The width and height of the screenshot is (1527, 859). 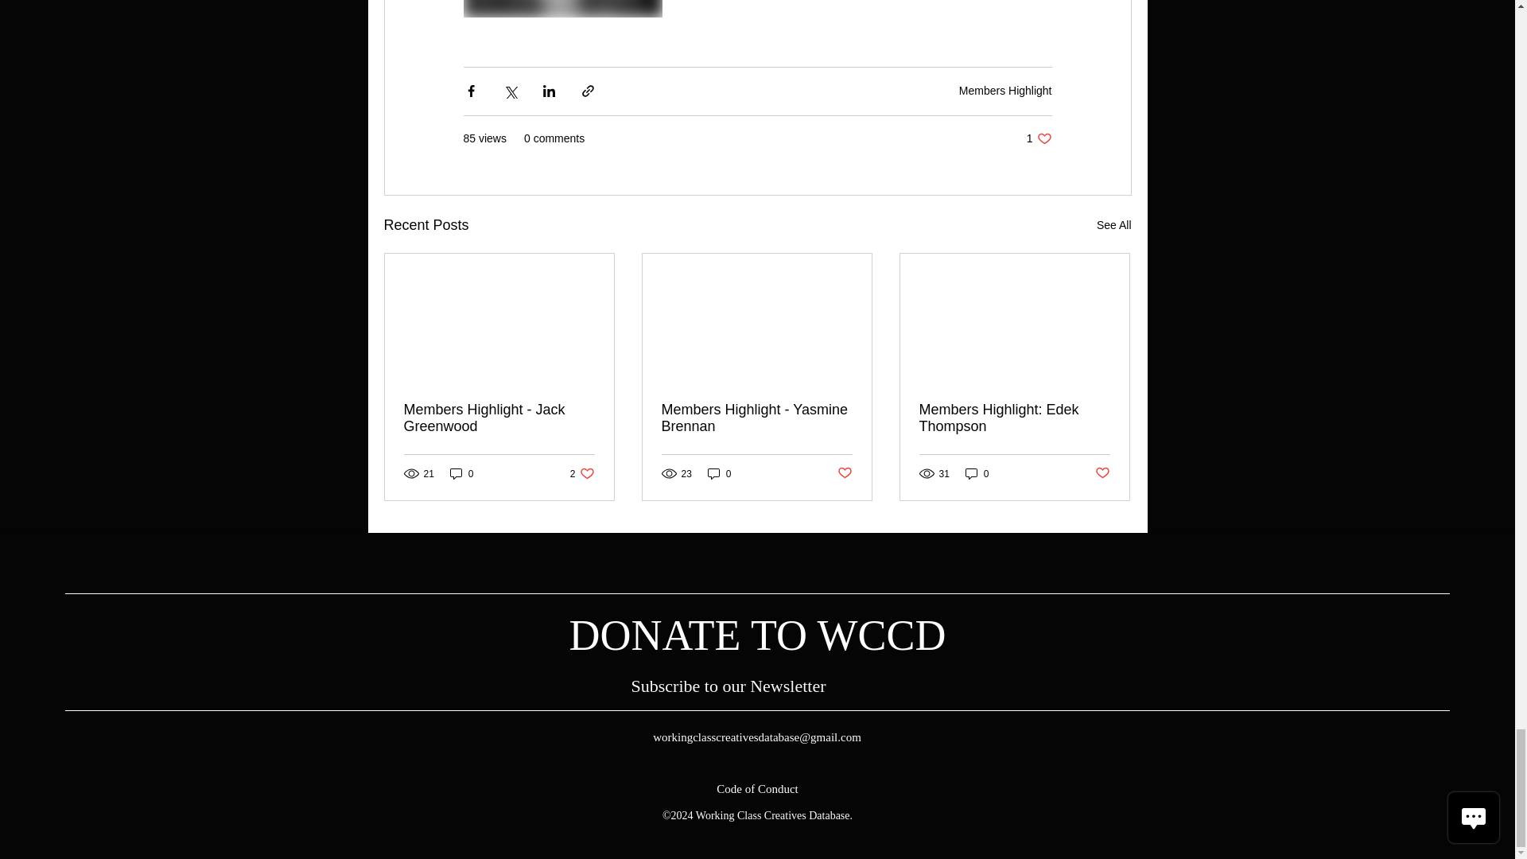 I want to click on Members Highlight - Yasmine Brennan, so click(x=756, y=418).